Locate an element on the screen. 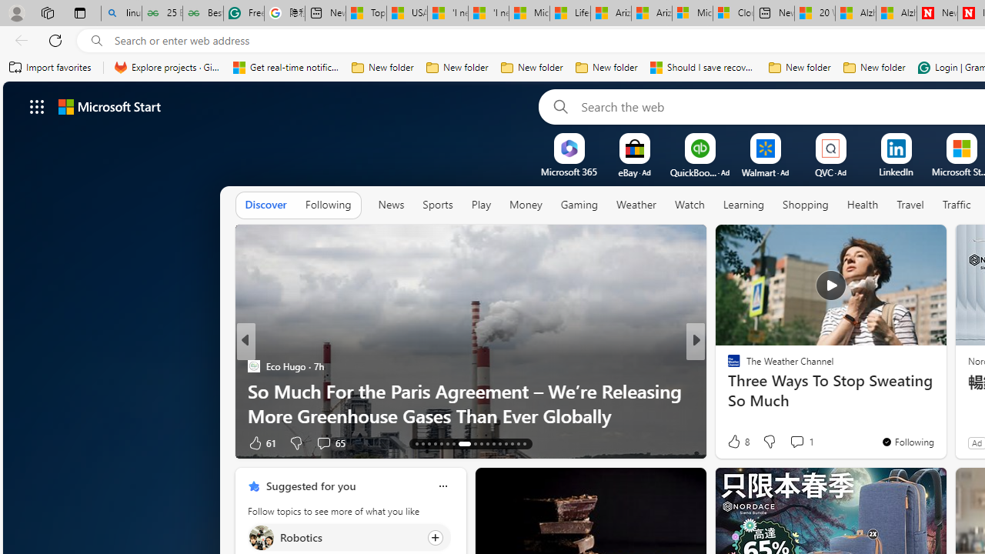  86 Like is located at coordinates (736, 442).